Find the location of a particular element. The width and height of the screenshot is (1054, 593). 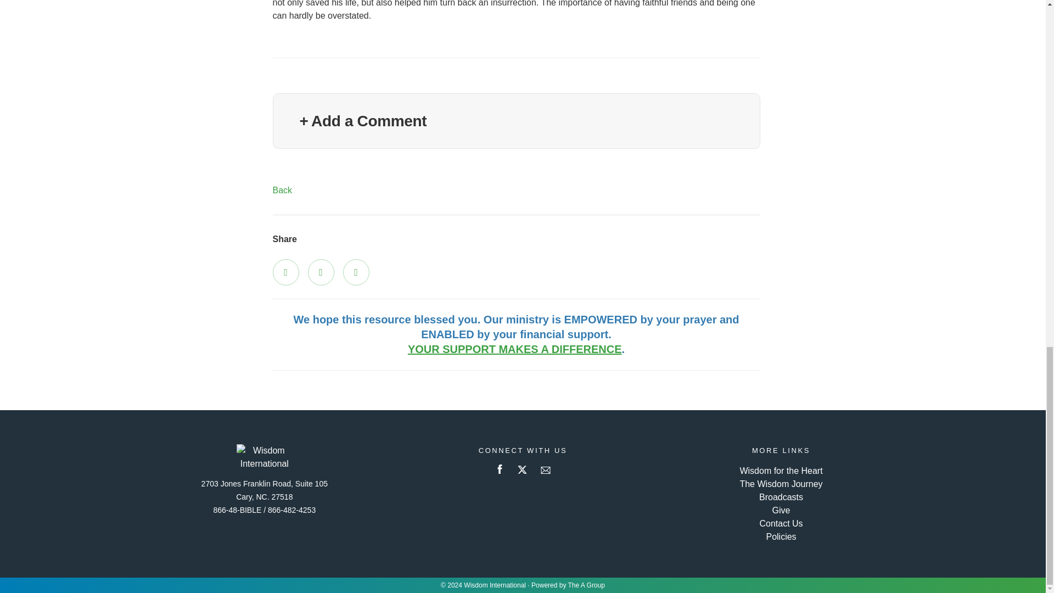

Twitter is located at coordinates (321, 272).